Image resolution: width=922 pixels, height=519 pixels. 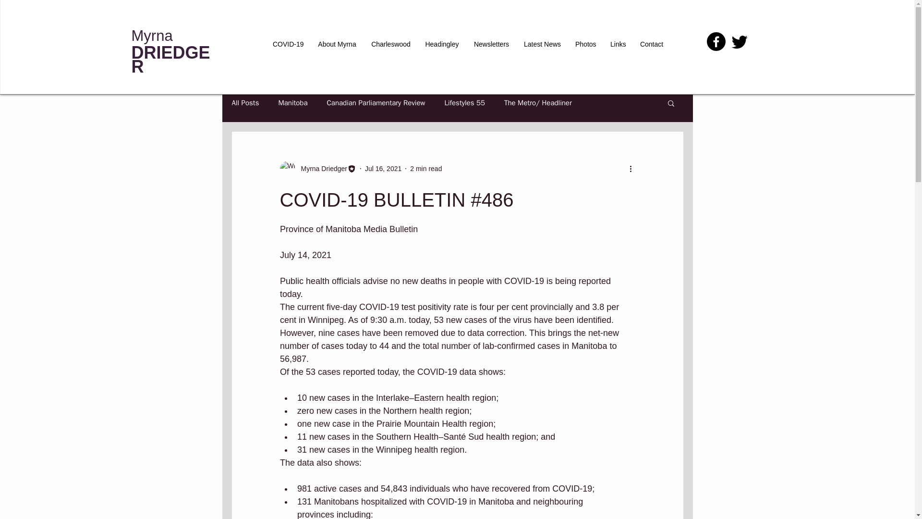 I want to click on Newsletters, so click(x=491, y=44).